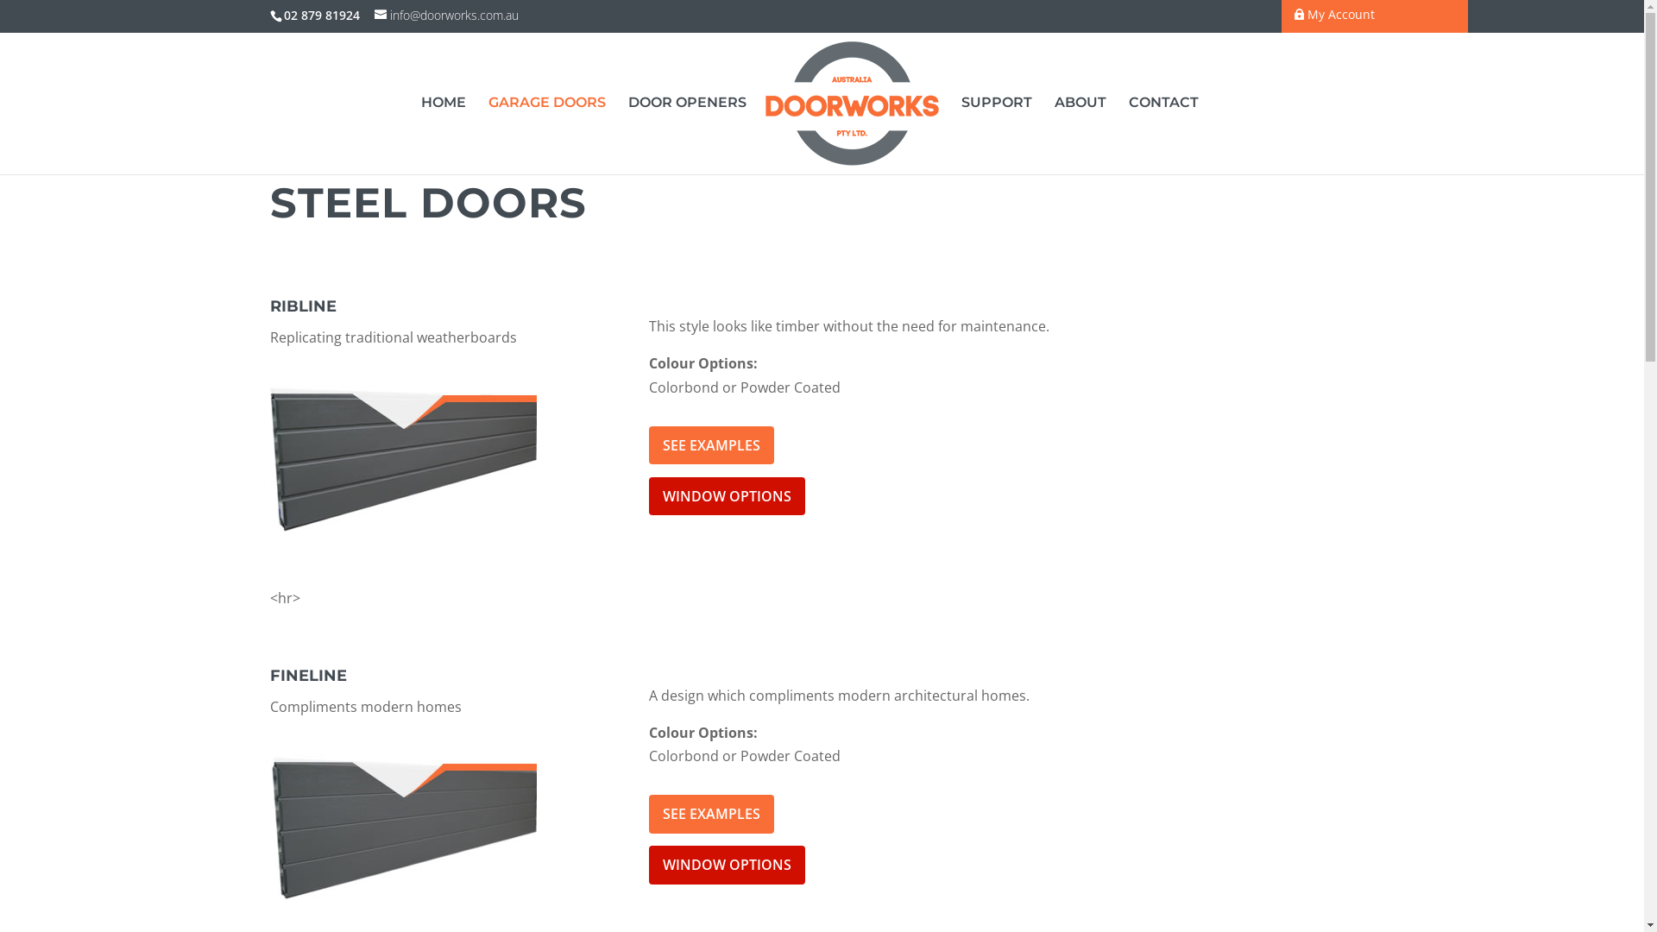 The width and height of the screenshot is (1657, 932). I want to click on GARAGE DOORS, so click(547, 110).